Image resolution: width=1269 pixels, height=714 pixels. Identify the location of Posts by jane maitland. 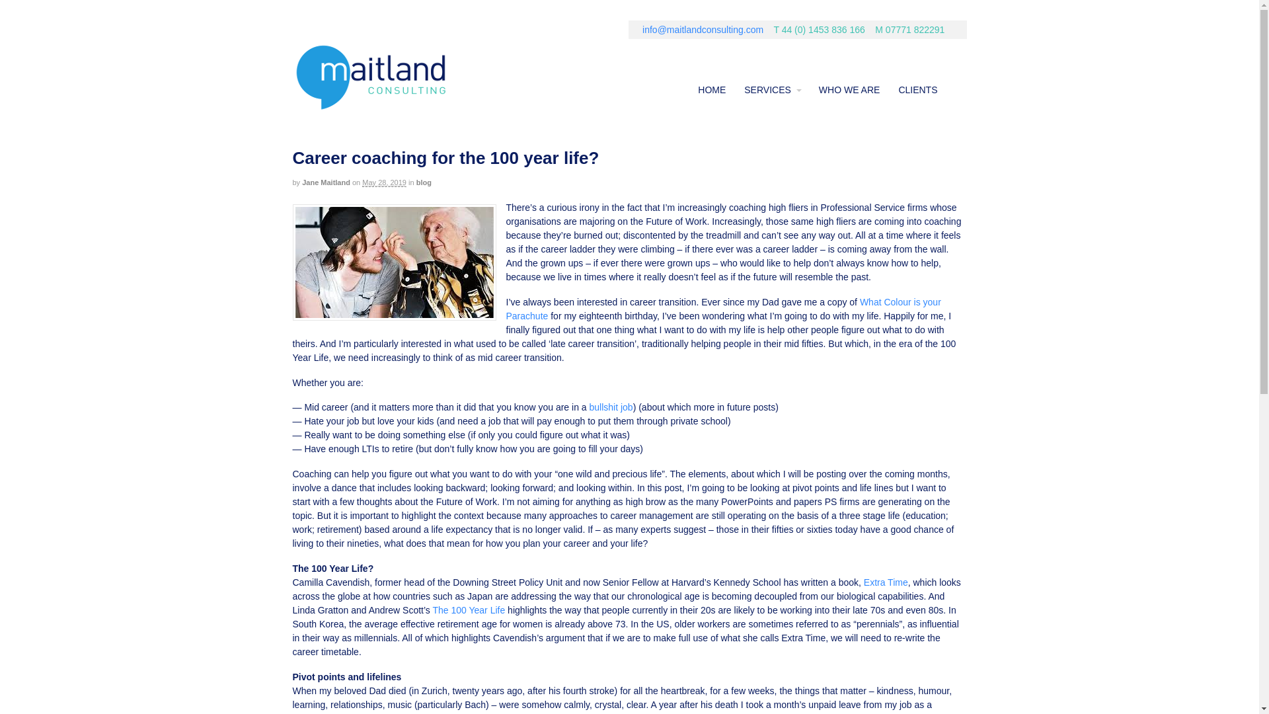
(325, 182).